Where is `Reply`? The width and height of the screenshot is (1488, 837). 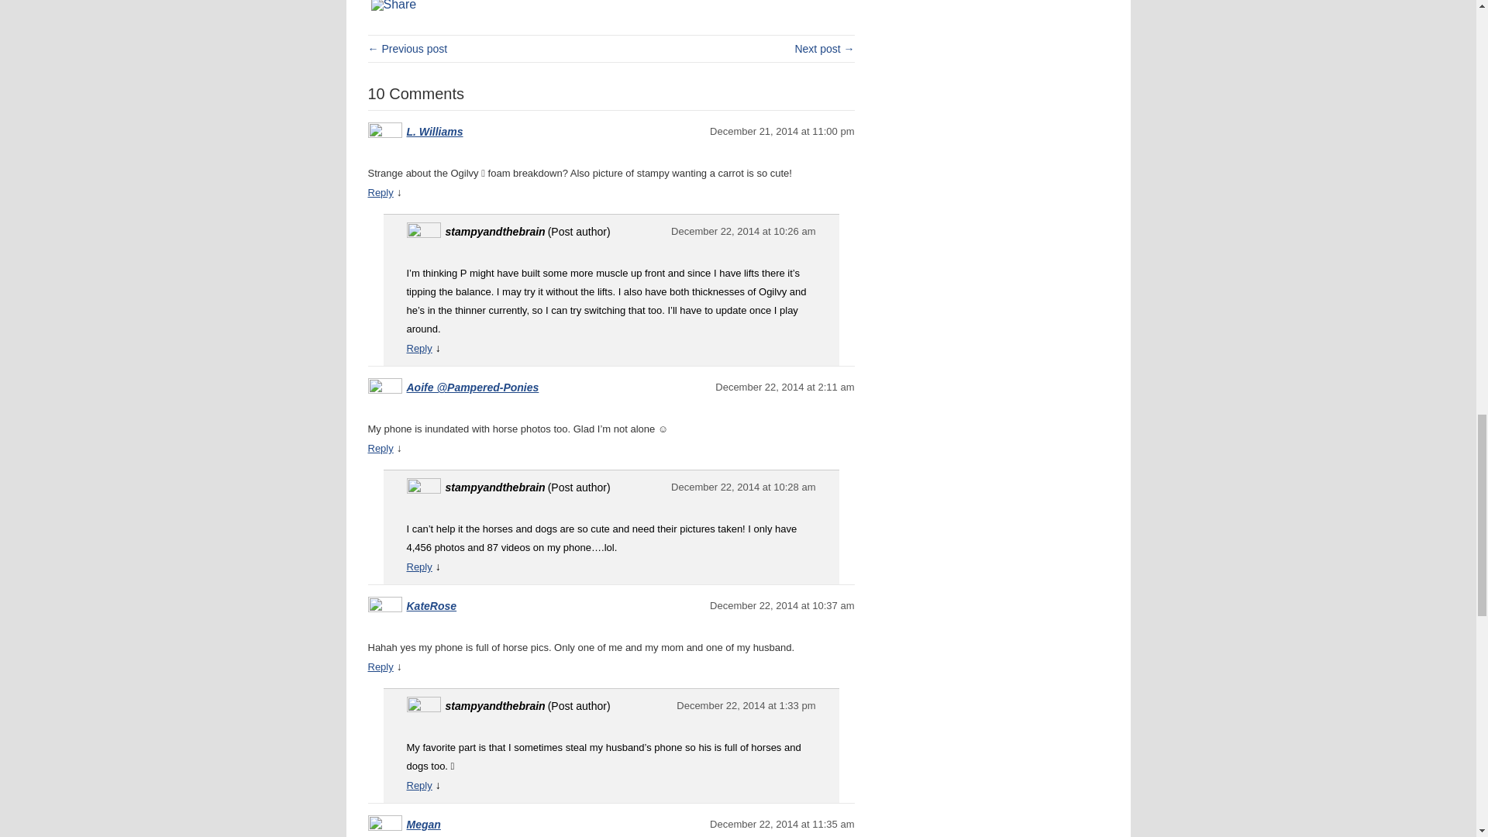 Reply is located at coordinates (380, 192).